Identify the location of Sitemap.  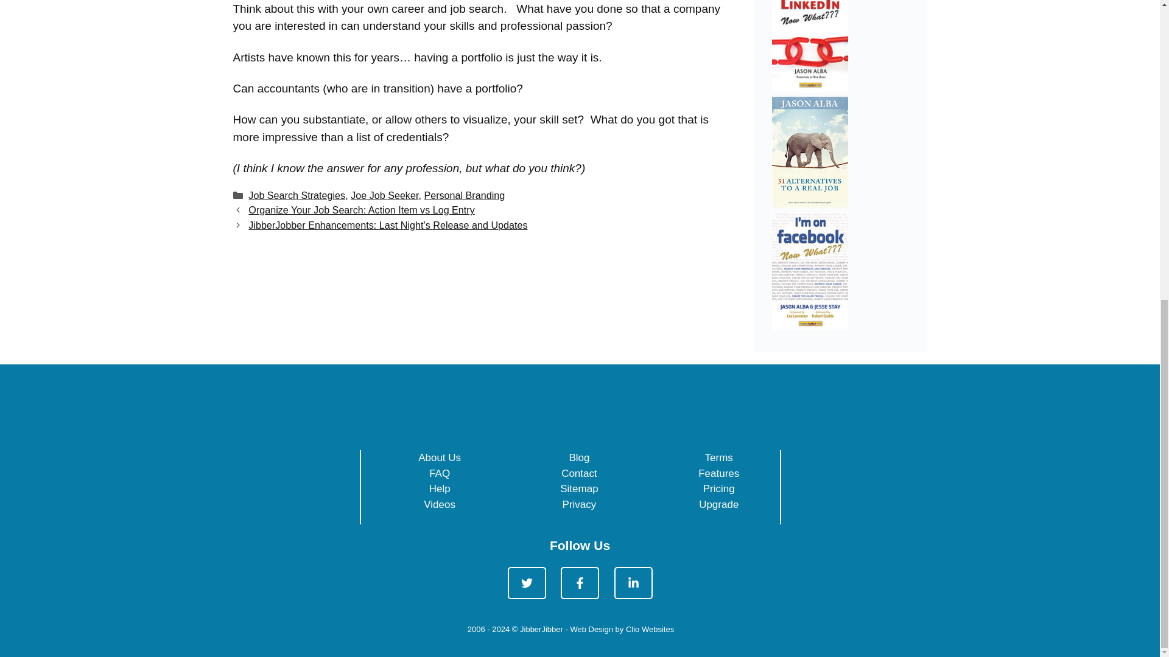
(578, 488).